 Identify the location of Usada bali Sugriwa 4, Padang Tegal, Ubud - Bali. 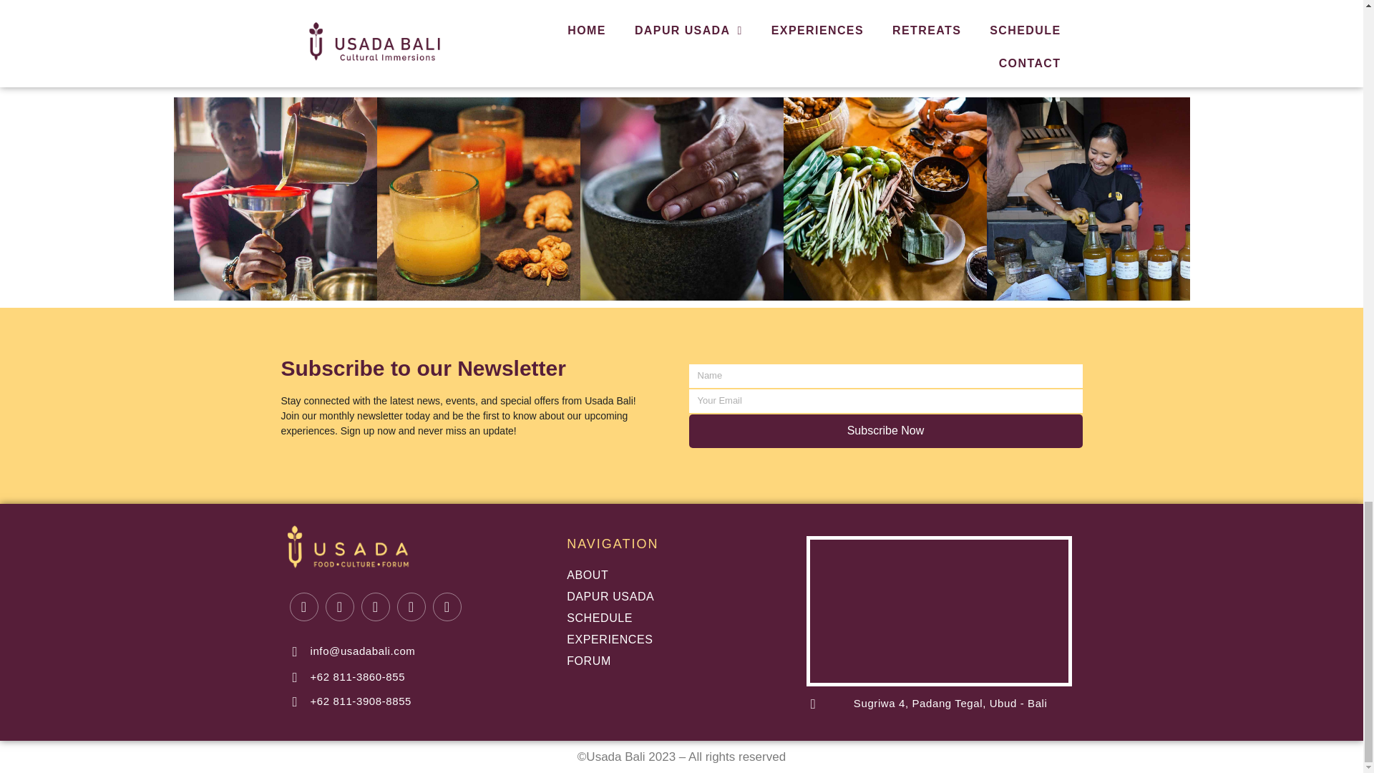
(939, 611).